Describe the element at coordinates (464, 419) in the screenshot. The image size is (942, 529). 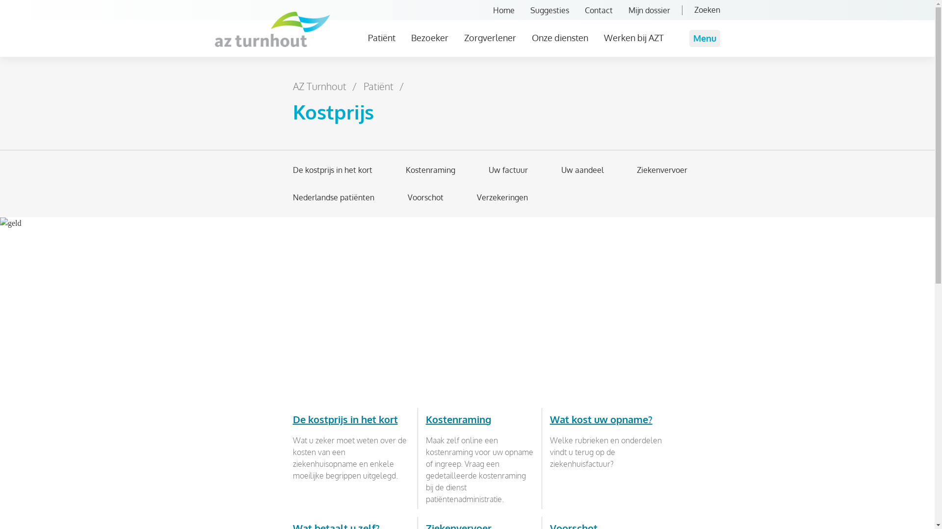
I see `Kostenraming` at that location.